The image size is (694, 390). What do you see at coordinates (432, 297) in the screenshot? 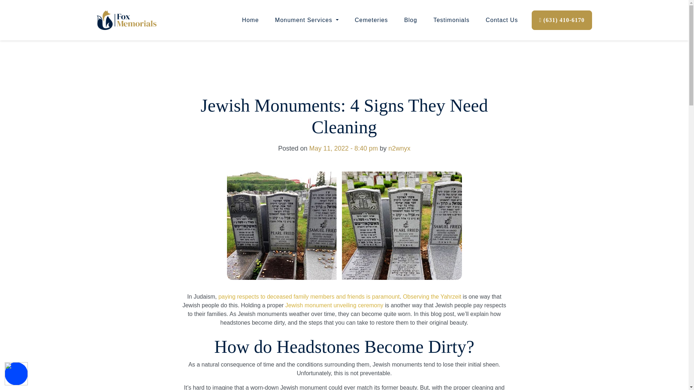
I see `Yahrzeit Traditions and Candles` at bounding box center [432, 297].